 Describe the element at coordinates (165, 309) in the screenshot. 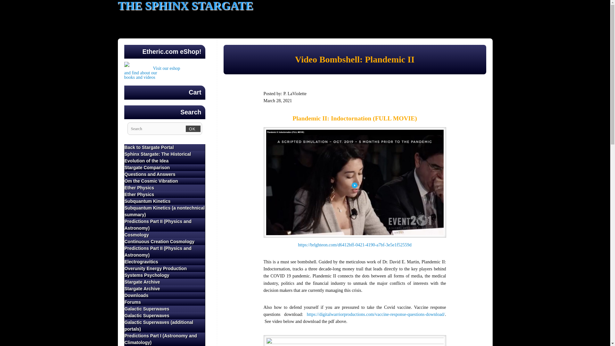

I see `Galactic Superwaves` at that location.